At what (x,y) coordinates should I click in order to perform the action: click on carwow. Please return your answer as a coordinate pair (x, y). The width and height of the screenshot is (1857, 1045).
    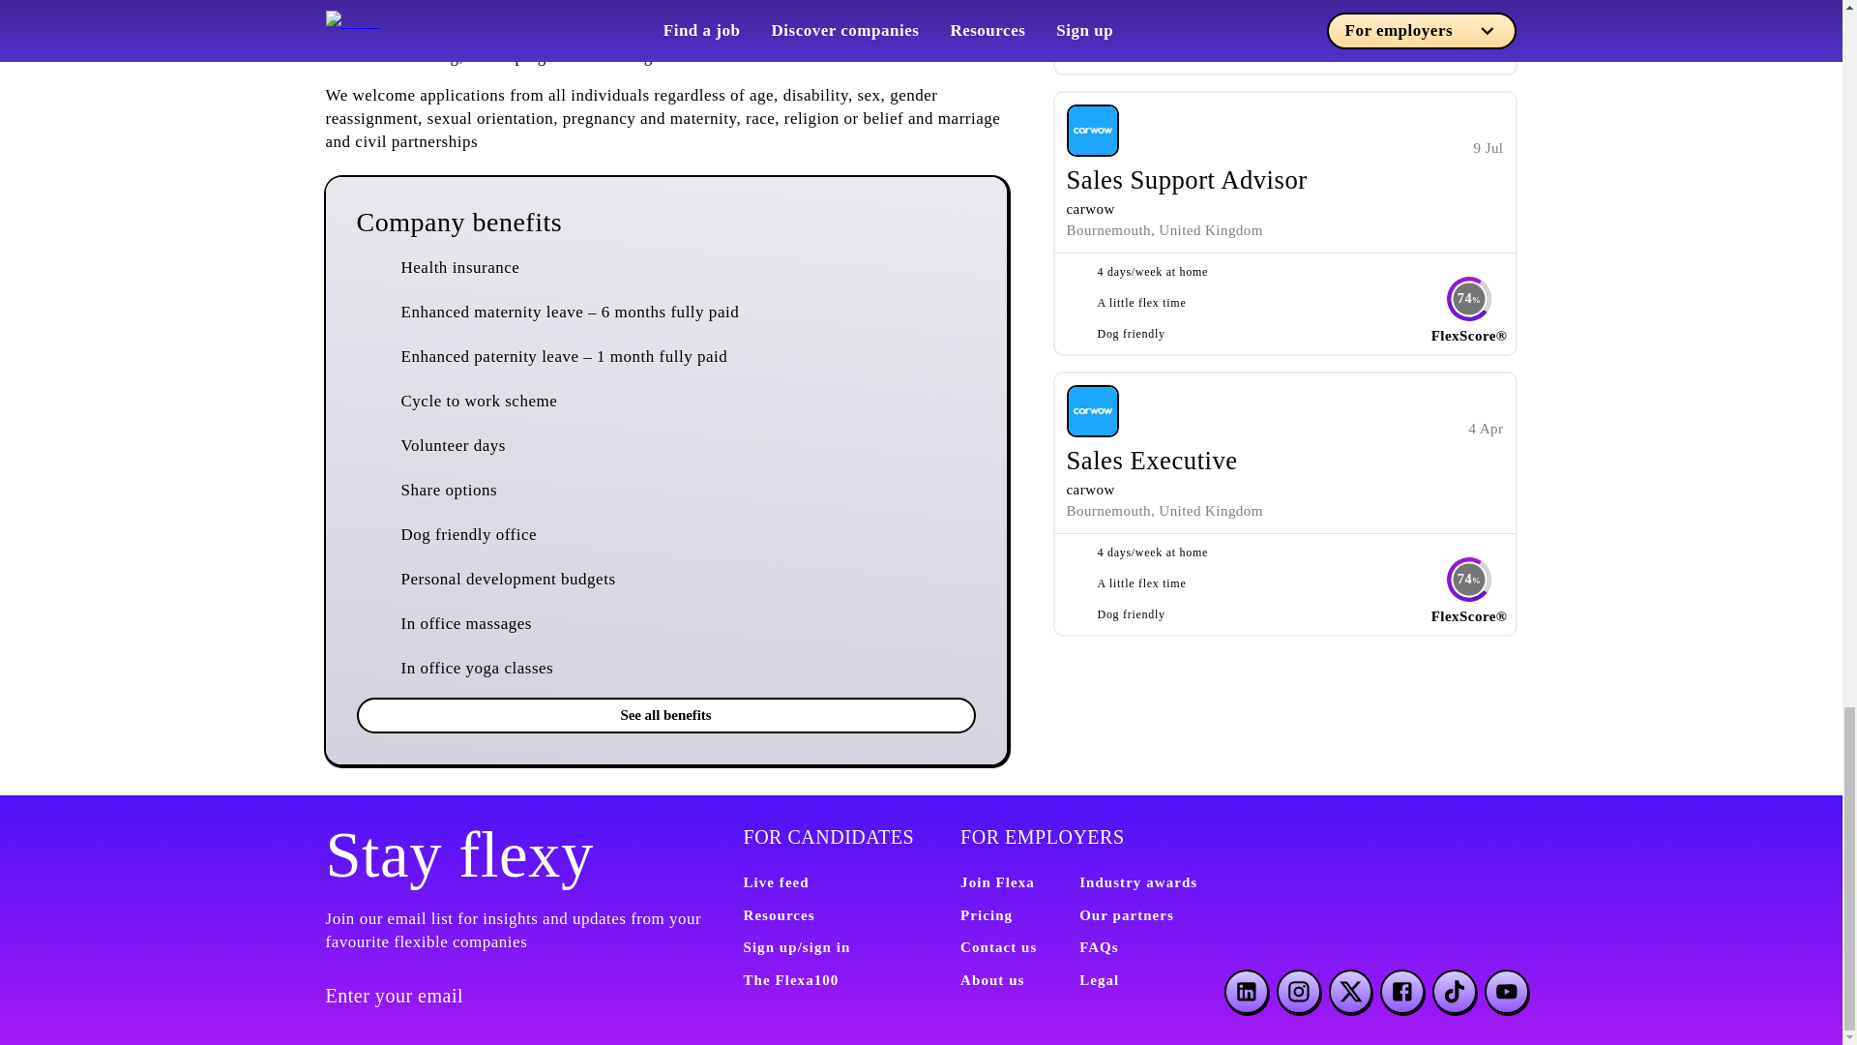
    Looking at the image, I should click on (1090, 490).